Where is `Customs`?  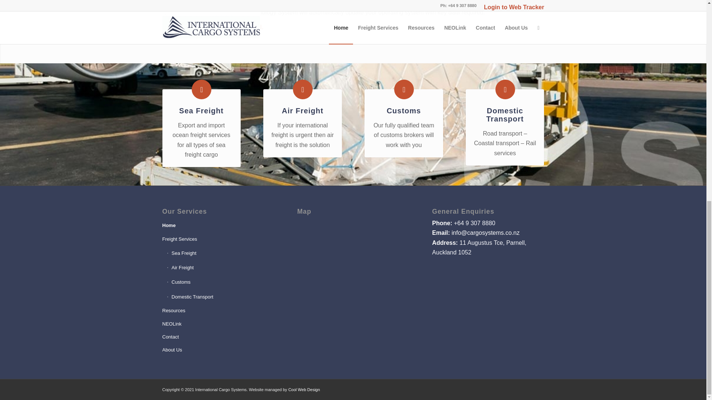
Customs is located at coordinates (220, 282).